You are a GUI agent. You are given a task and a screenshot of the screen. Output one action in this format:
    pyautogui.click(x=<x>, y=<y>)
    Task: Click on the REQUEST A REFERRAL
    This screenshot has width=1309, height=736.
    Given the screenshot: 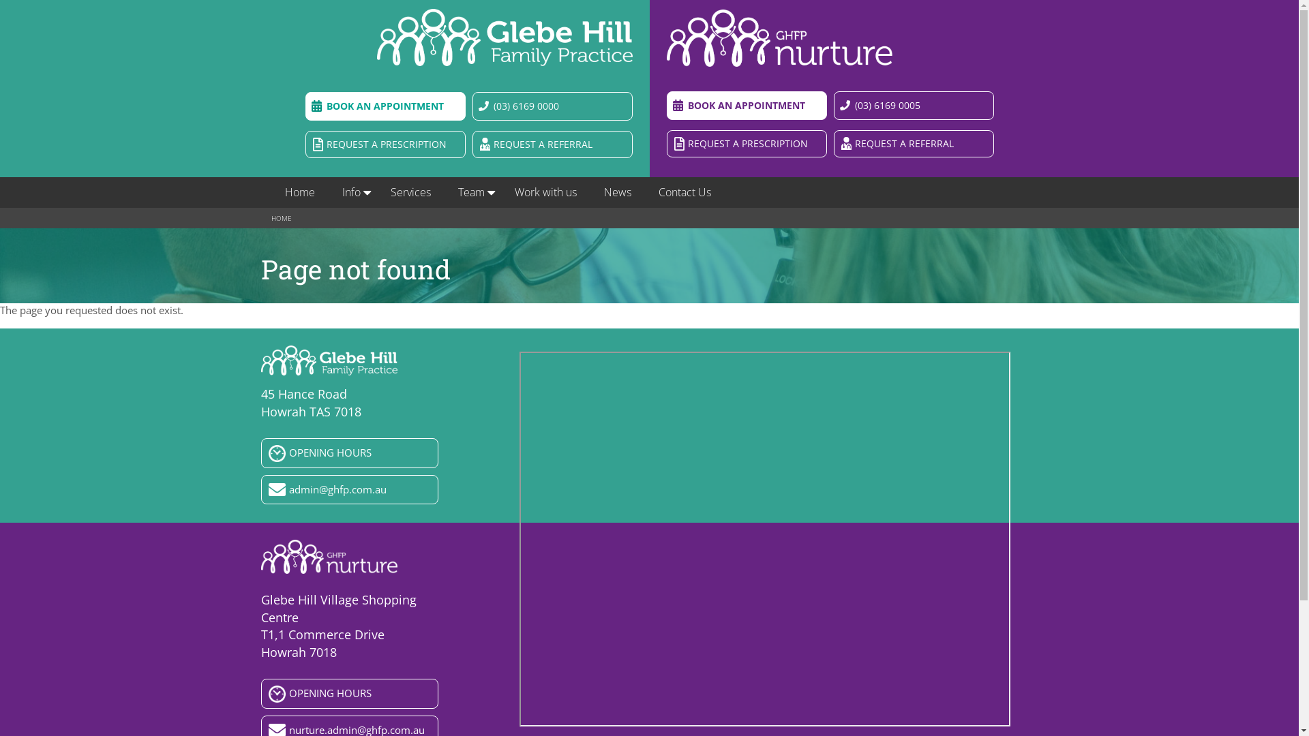 What is the action you would take?
    pyautogui.click(x=552, y=144)
    